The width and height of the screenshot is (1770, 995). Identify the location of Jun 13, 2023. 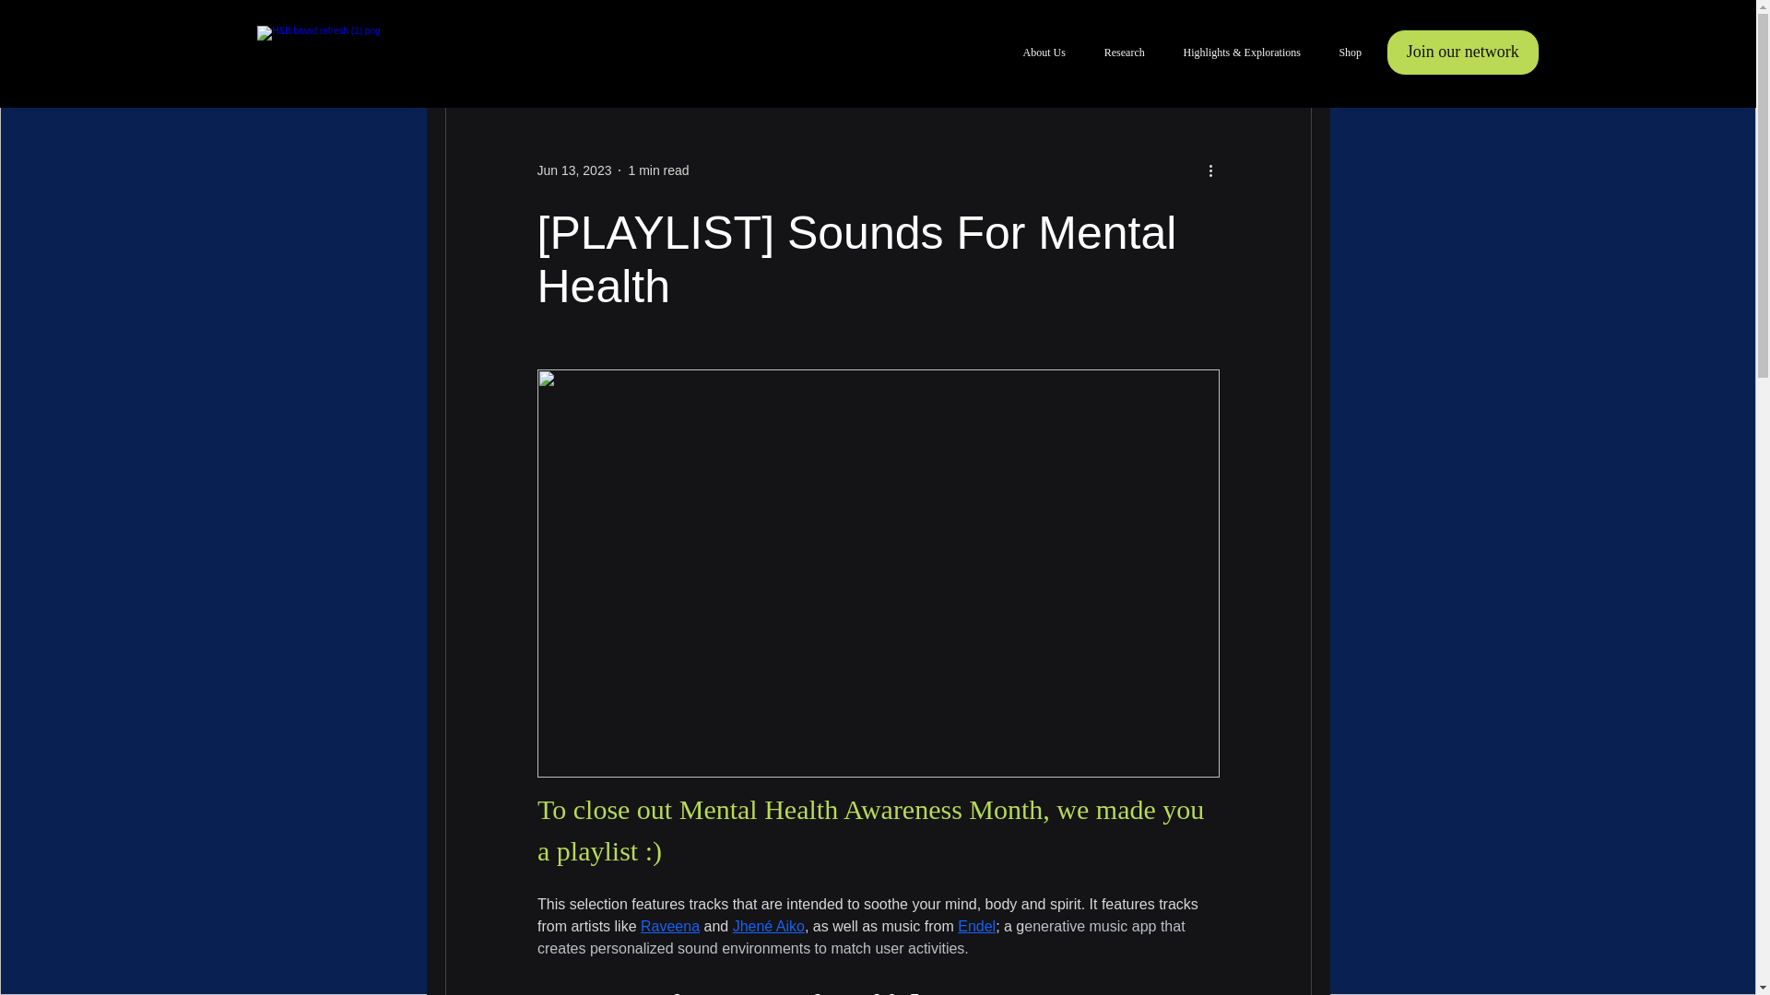
(573, 170).